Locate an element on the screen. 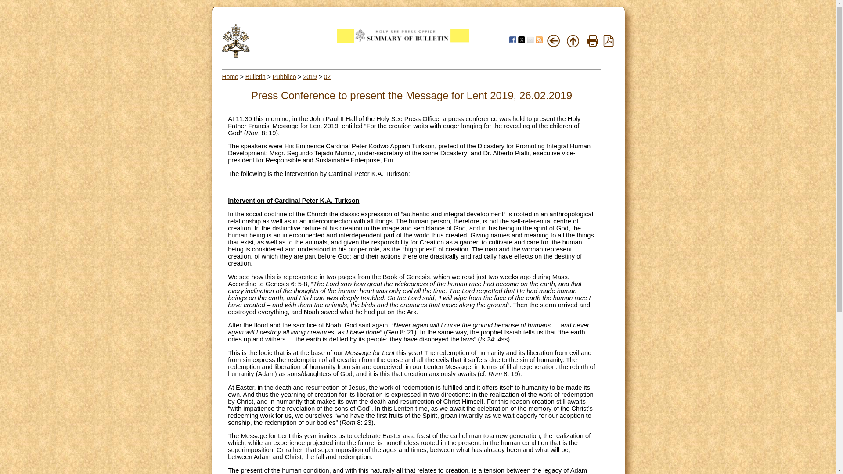  Home is located at coordinates (230, 76).